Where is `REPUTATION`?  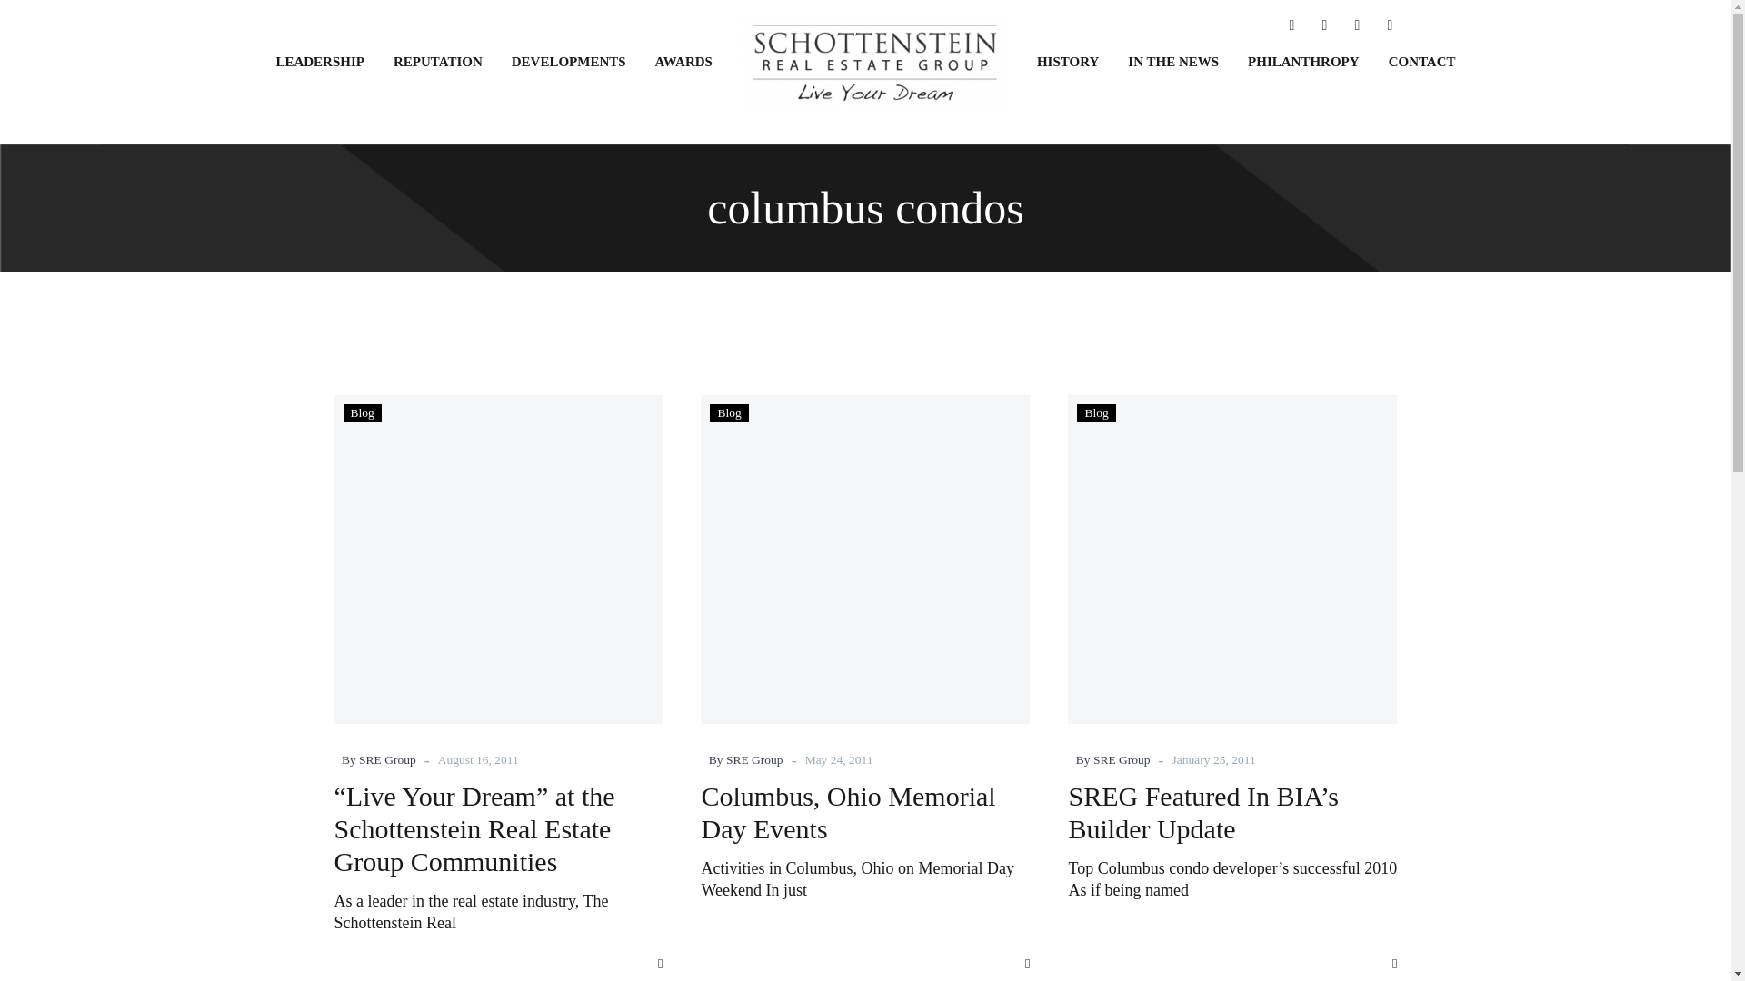 REPUTATION is located at coordinates (438, 62).